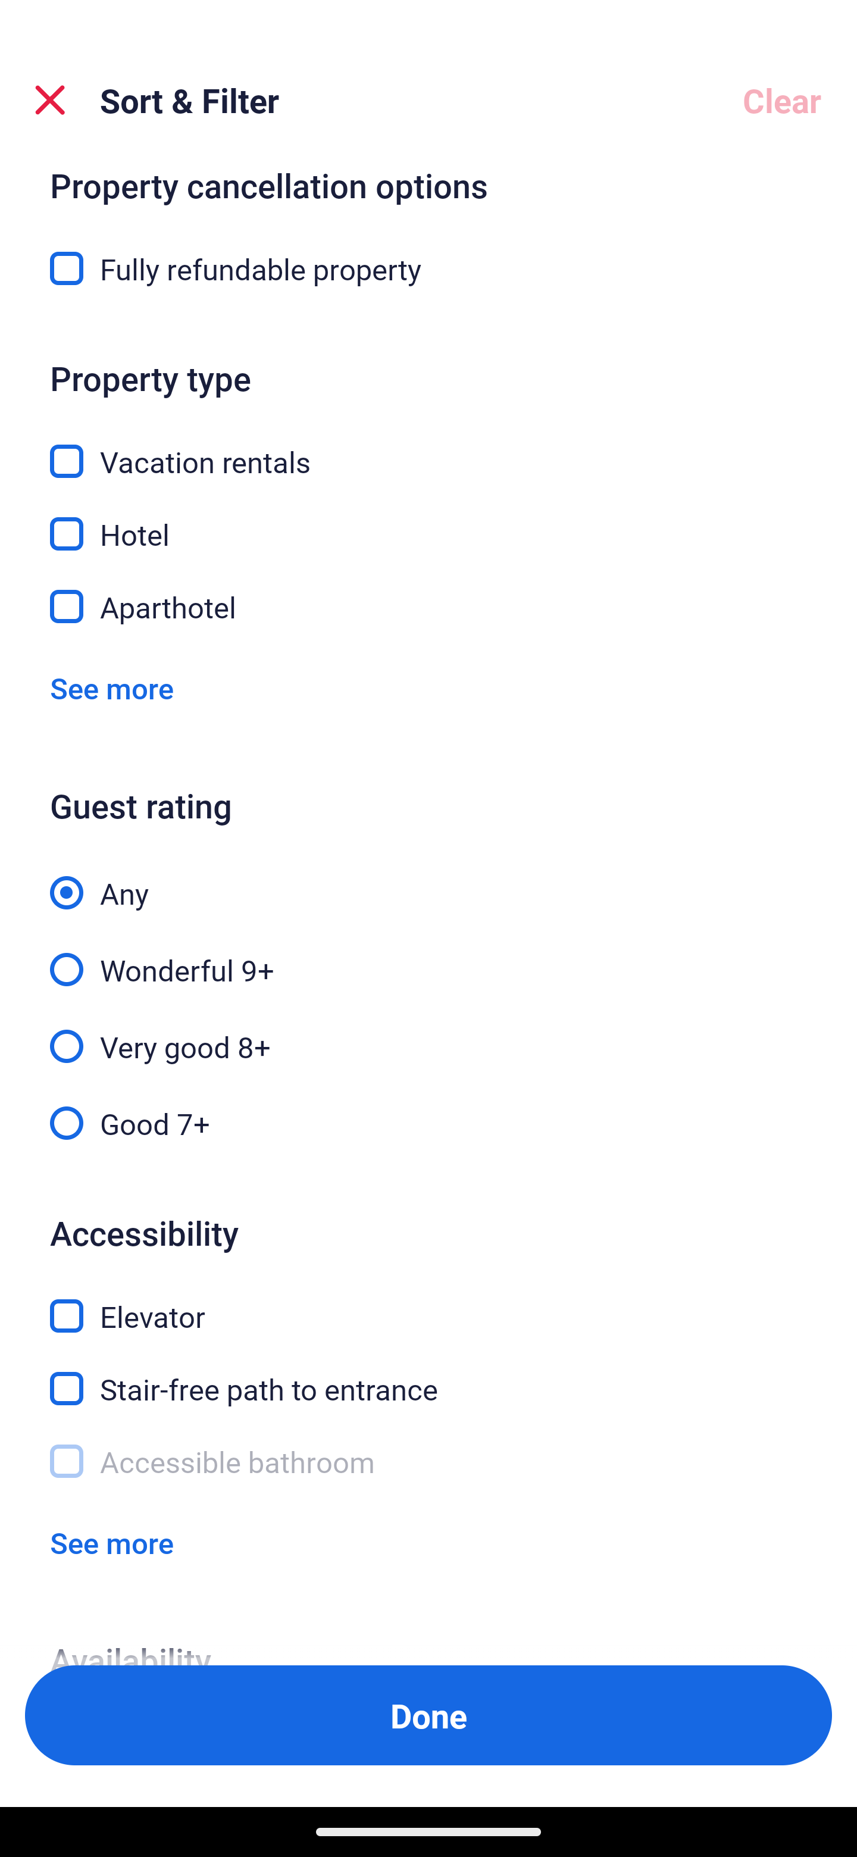 This screenshot has height=1857, width=857. Describe the element at coordinates (428, 448) in the screenshot. I see `Vacation rentals, Vacation rentals` at that location.